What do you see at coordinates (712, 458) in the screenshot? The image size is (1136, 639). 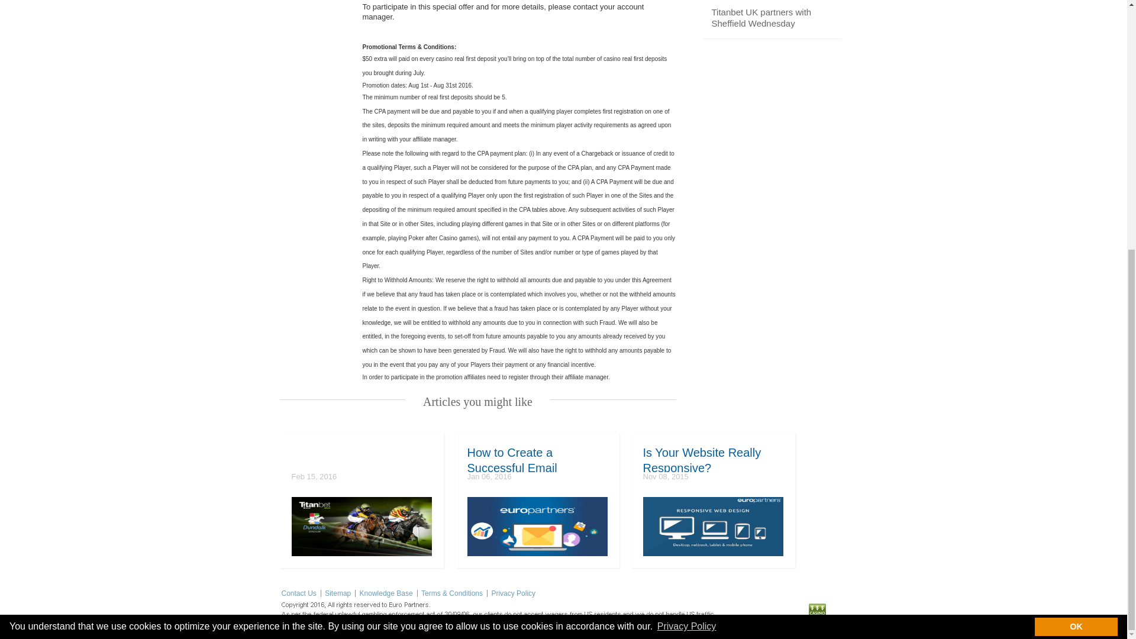 I see `Is Your Website Really Responsive?` at bounding box center [712, 458].